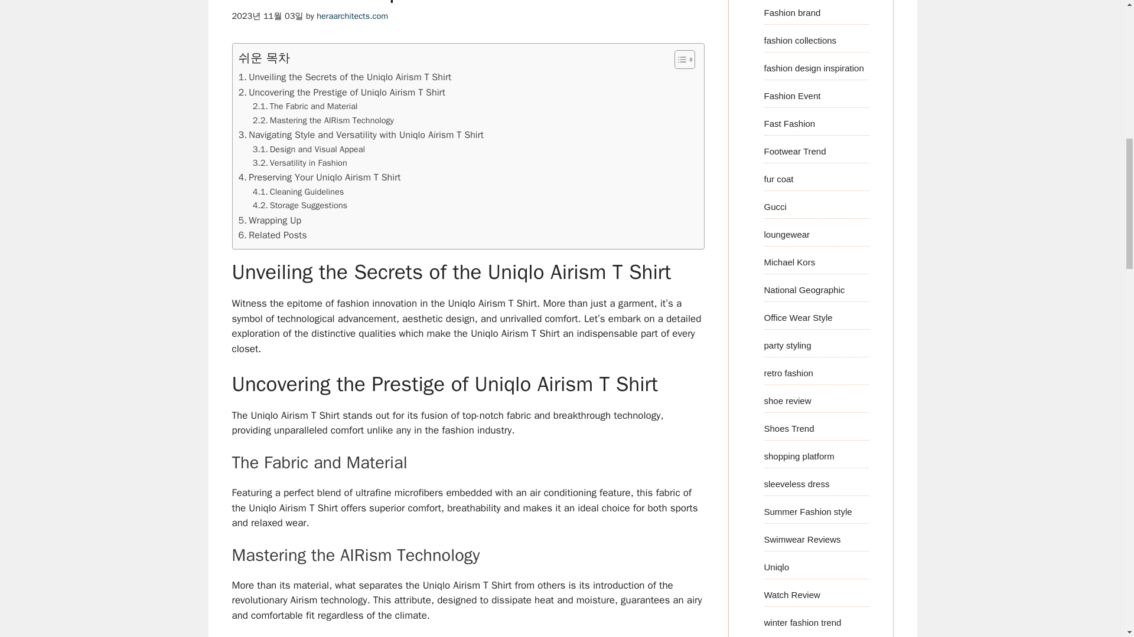 Image resolution: width=1134 pixels, height=637 pixels. I want to click on Design and Visual Appeal, so click(309, 149).